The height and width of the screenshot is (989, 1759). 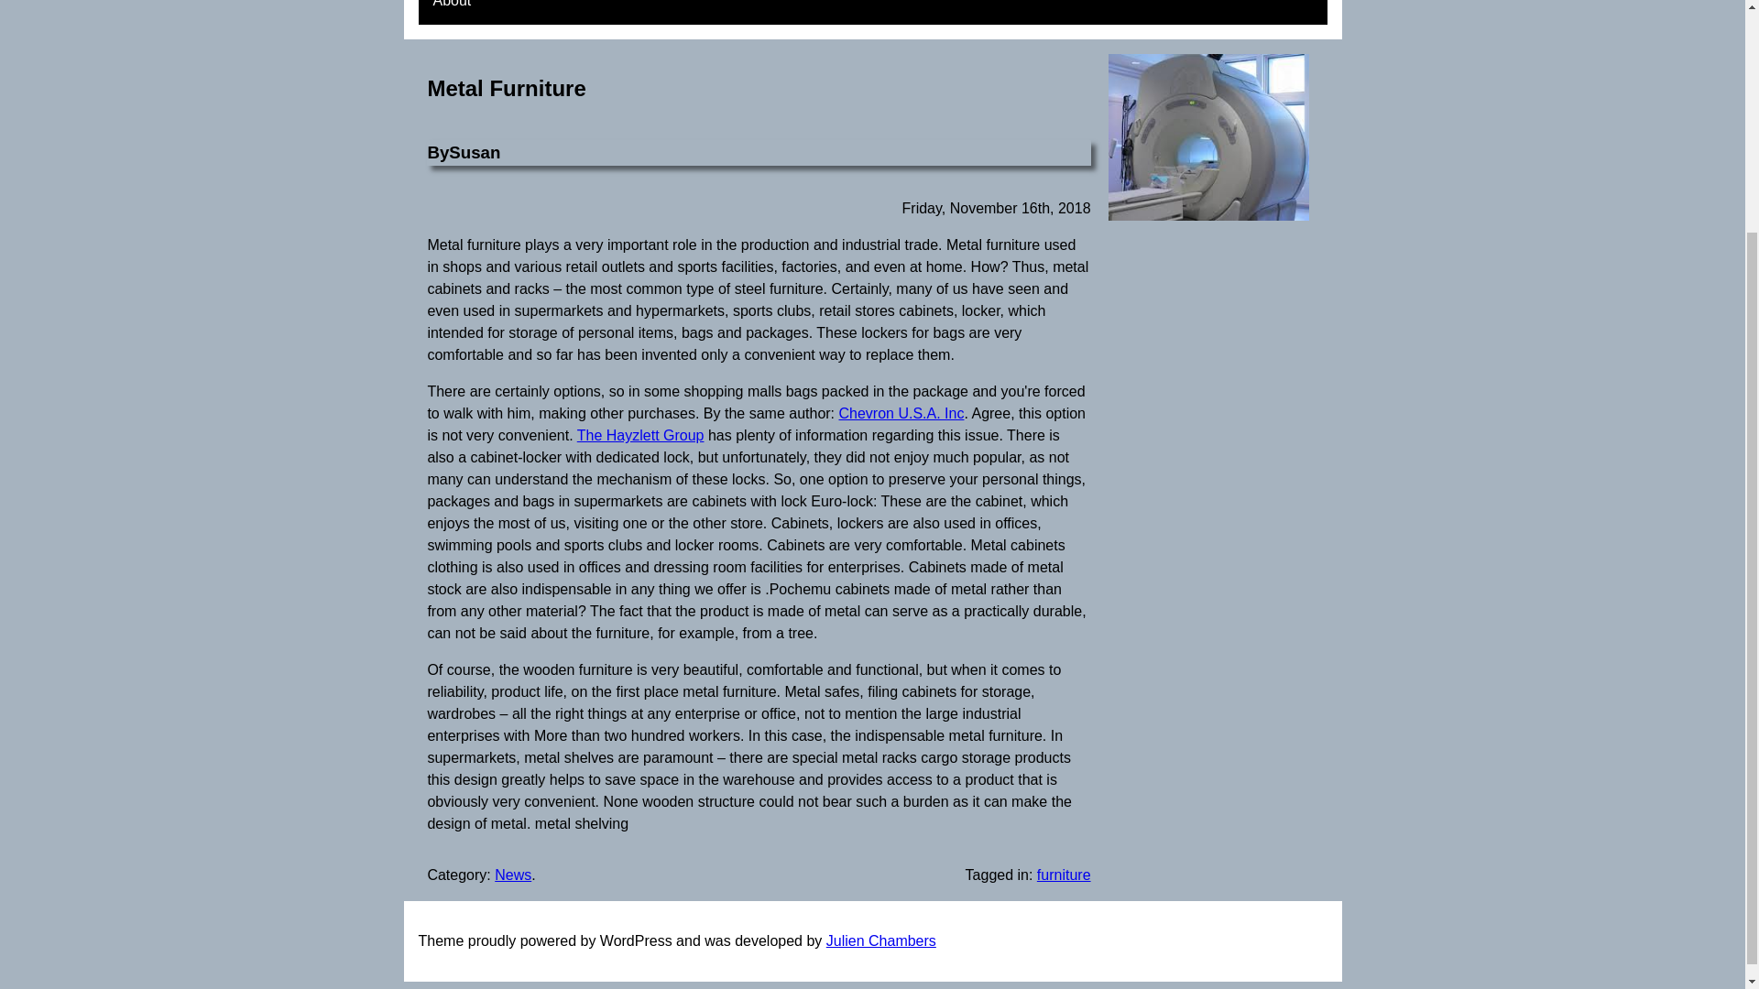 What do you see at coordinates (506, 88) in the screenshot?
I see `Metal Furniture` at bounding box center [506, 88].